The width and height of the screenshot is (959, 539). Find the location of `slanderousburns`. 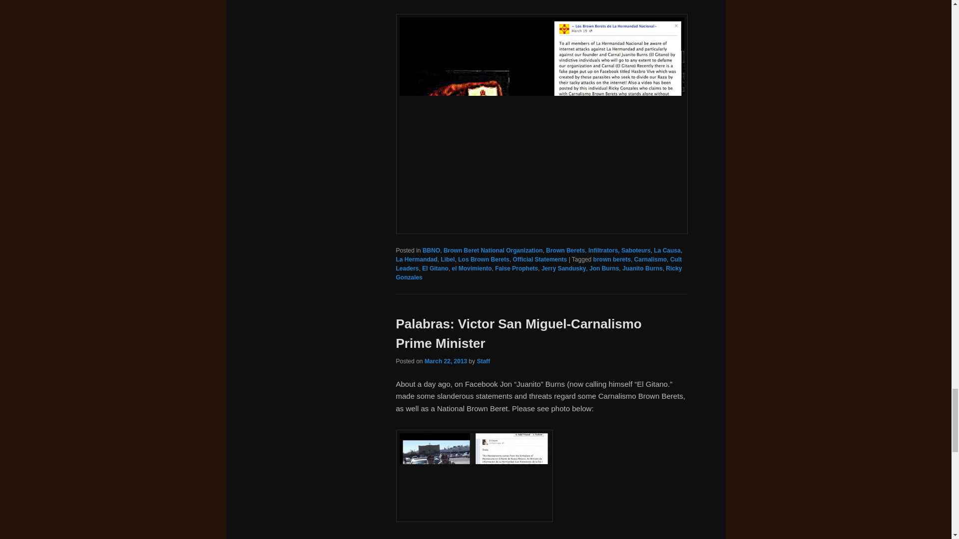

slanderousburns is located at coordinates (474, 476).